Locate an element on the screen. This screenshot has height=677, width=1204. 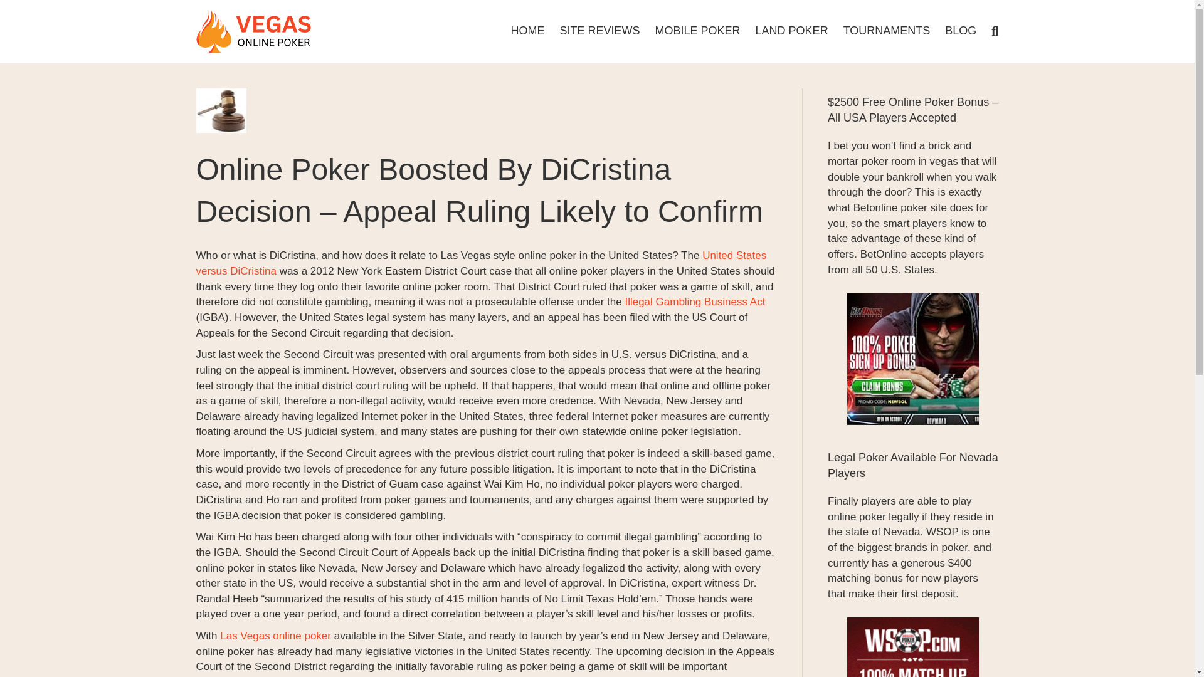
United States versus DiCristina is located at coordinates (480, 263).